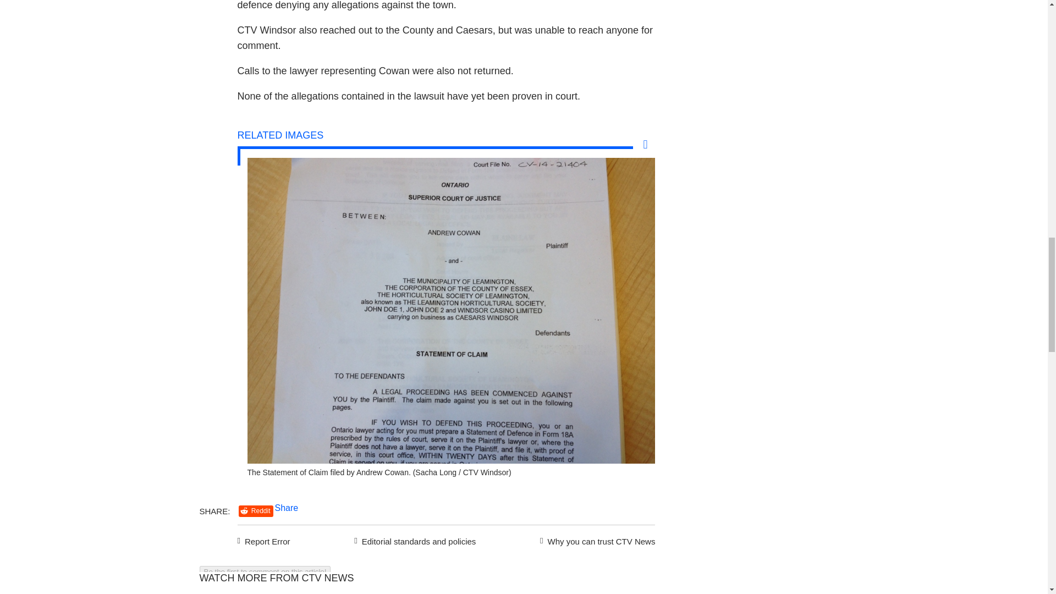 This screenshot has height=594, width=1056. I want to click on Be the first to comment on this article!, so click(265, 571).